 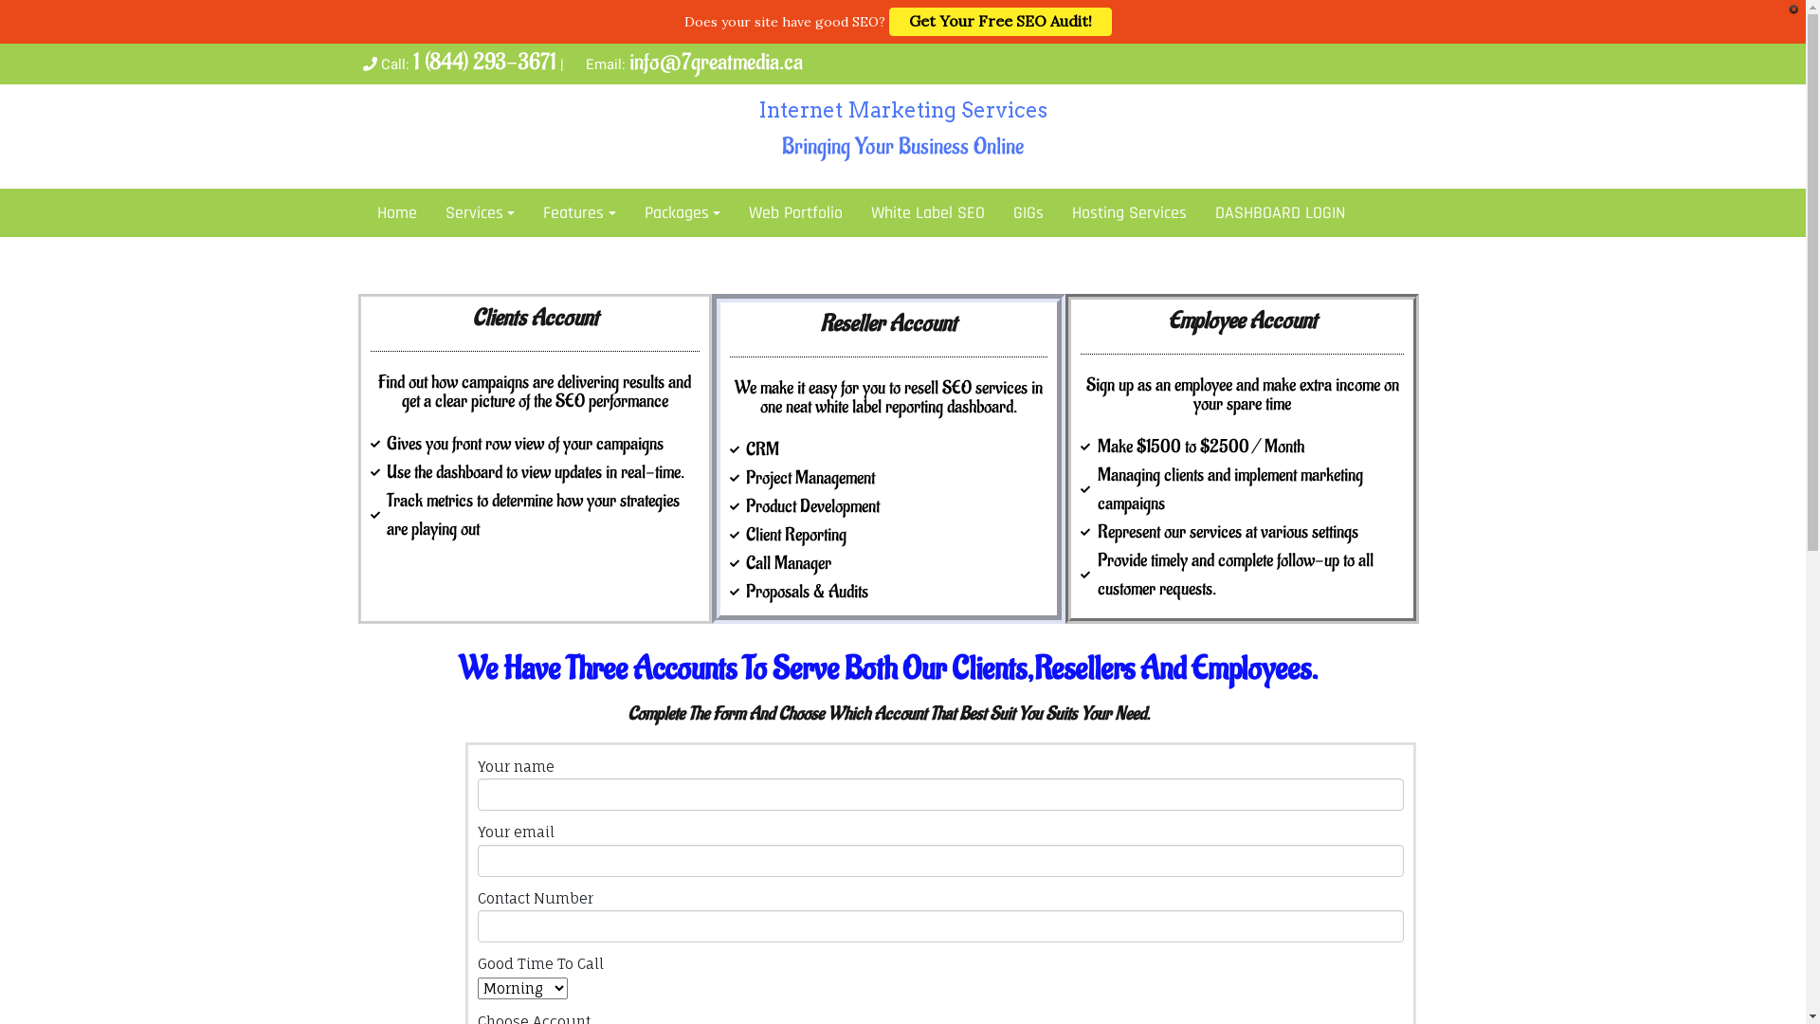 What do you see at coordinates (902, 132) in the screenshot?
I see `Internet Marketing Services
Bringing Your Business Online` at bounding box center [902, 132].